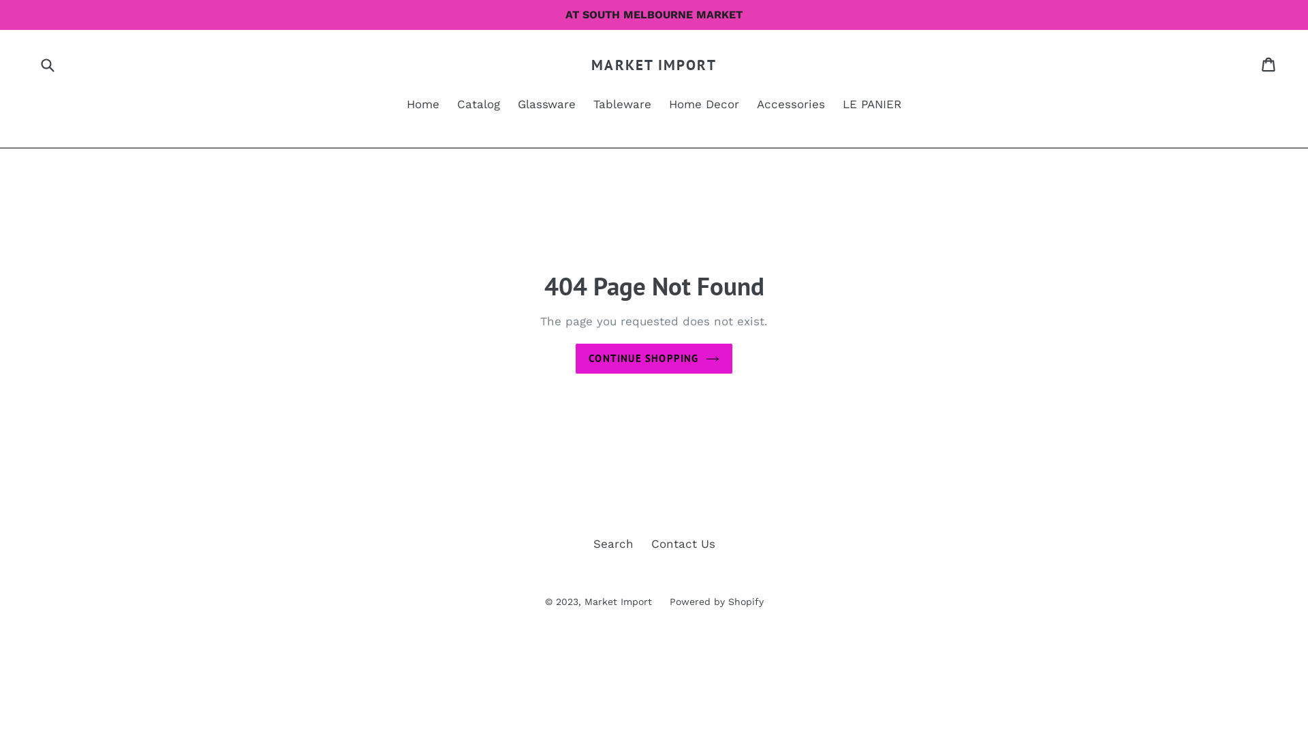  What do you see at coordinates (704, 106) in the screenshot?
I see `Home Decor` at bounding box center [704, 106].